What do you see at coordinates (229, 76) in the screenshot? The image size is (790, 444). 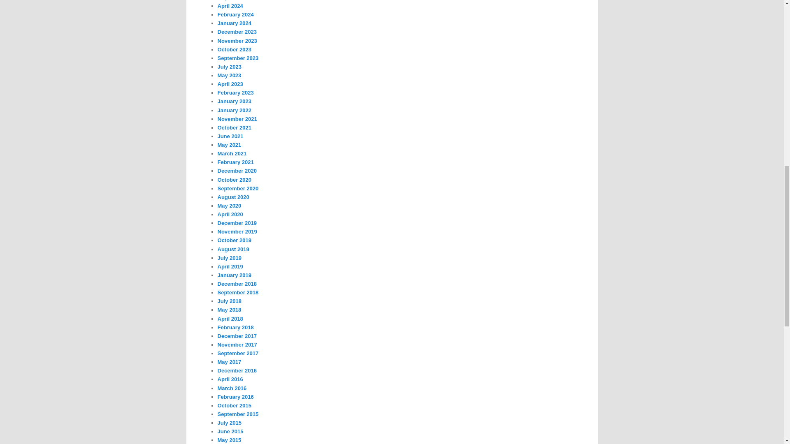 I see `May 2023` at bounding box center [229, 76].